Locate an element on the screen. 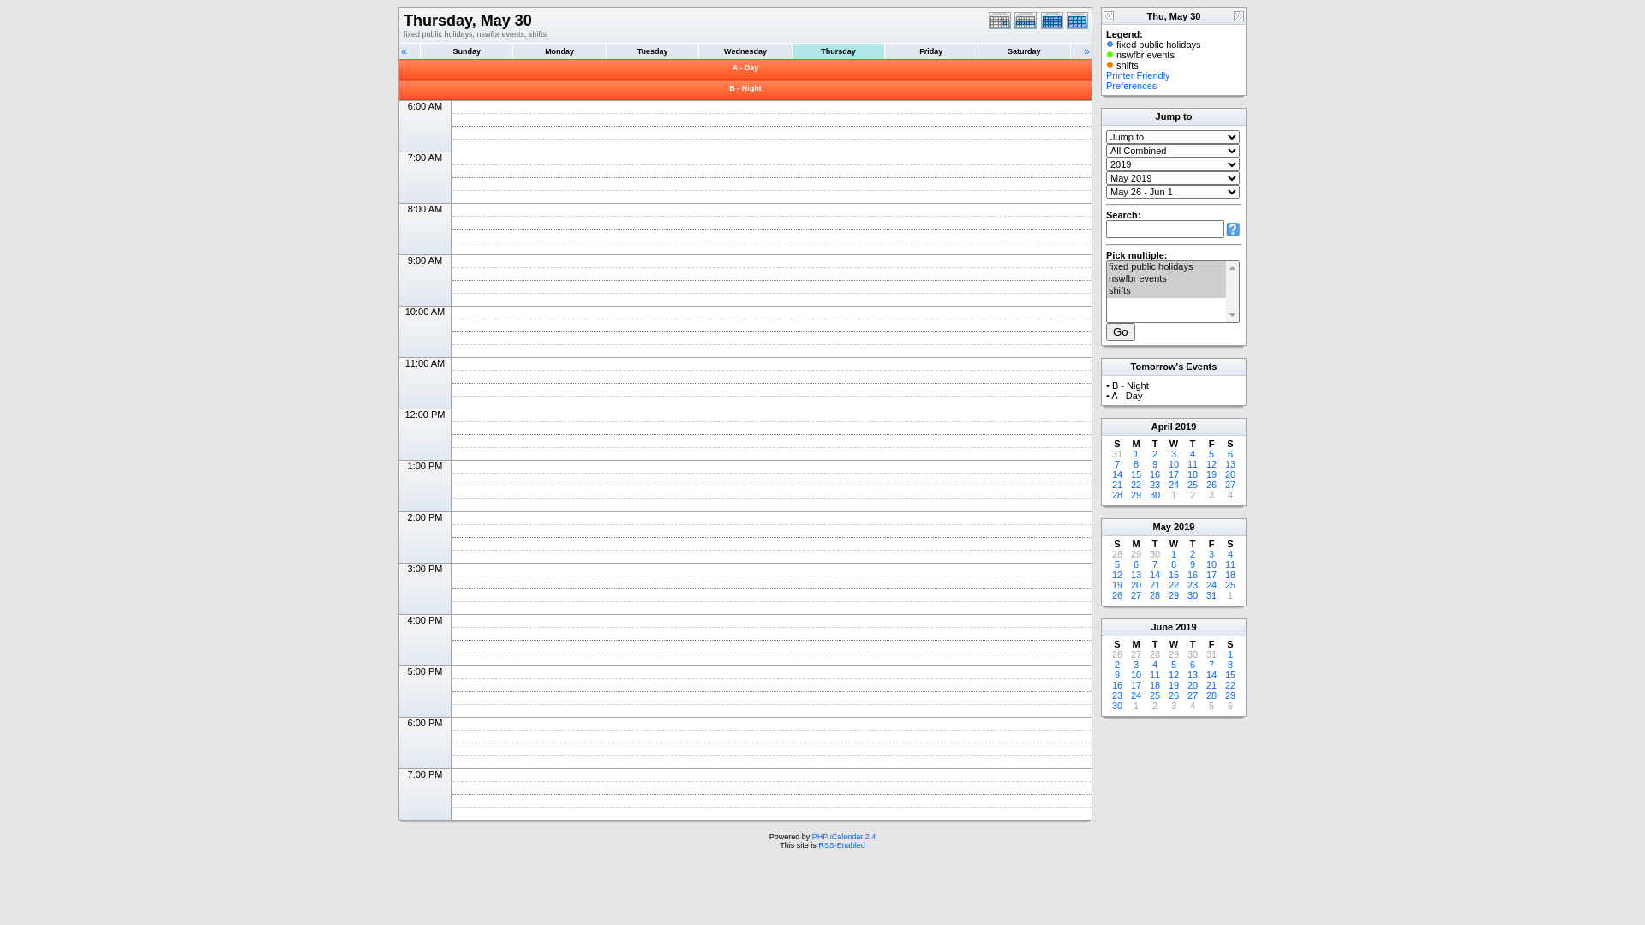 This screenshot has width=1645, height=925. 5 is located at coordinates (1174, 665).